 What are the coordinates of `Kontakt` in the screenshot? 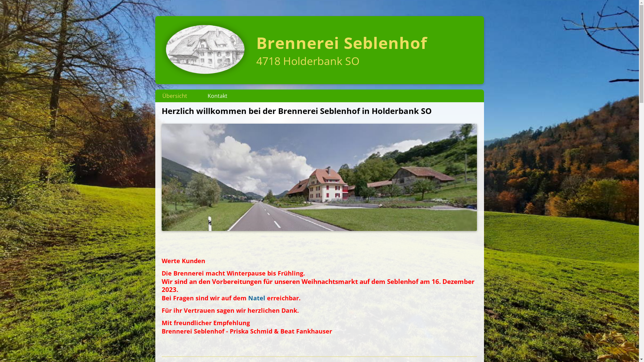 It's located at (217, 96).